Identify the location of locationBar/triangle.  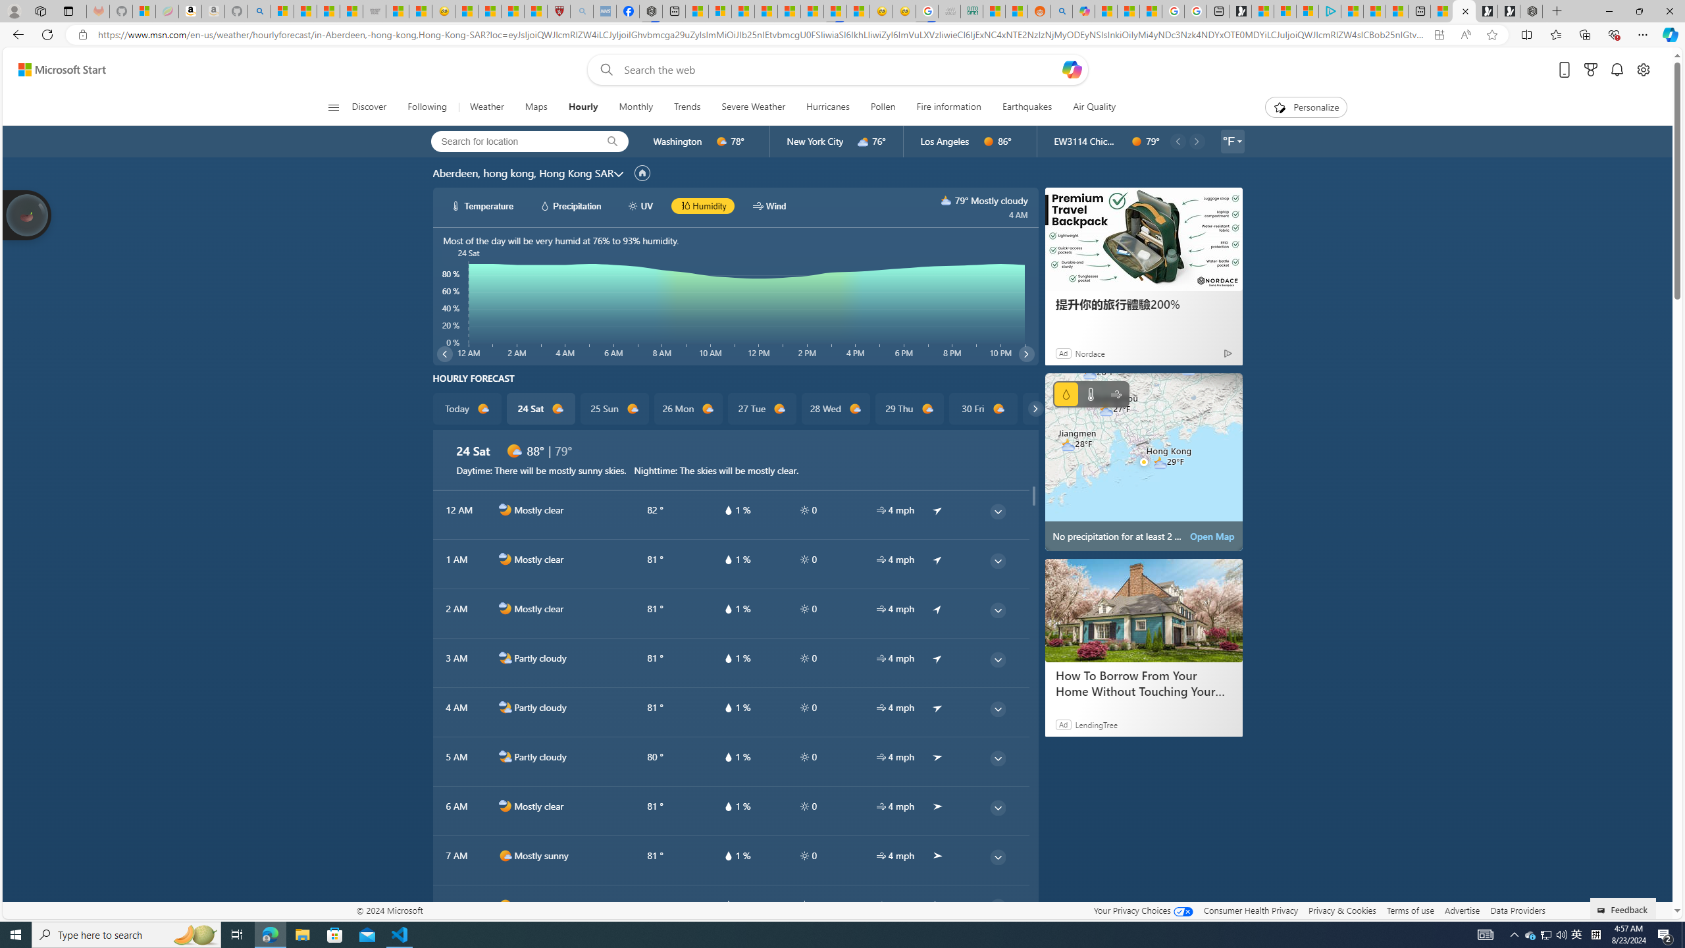
(1239, 142).